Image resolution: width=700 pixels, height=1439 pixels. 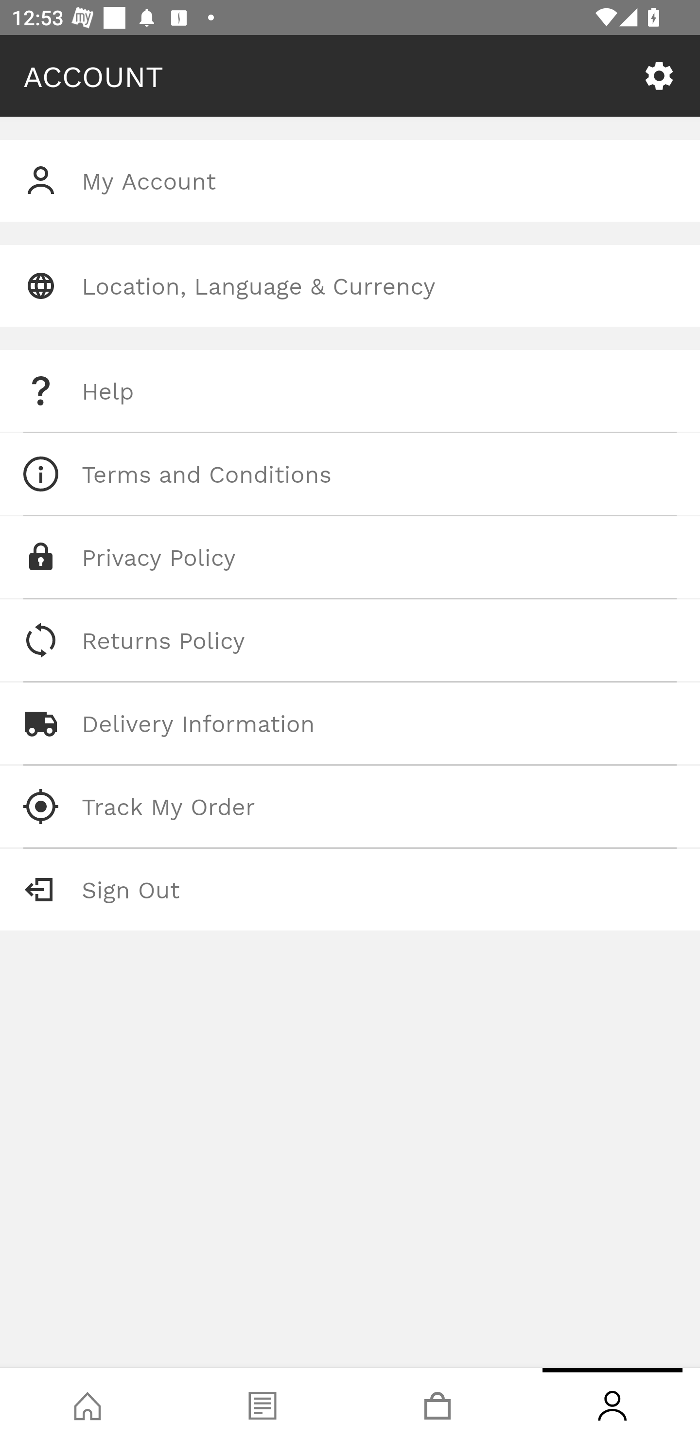 I want to click on Terms and Conditions, so click(x=350, y=474).